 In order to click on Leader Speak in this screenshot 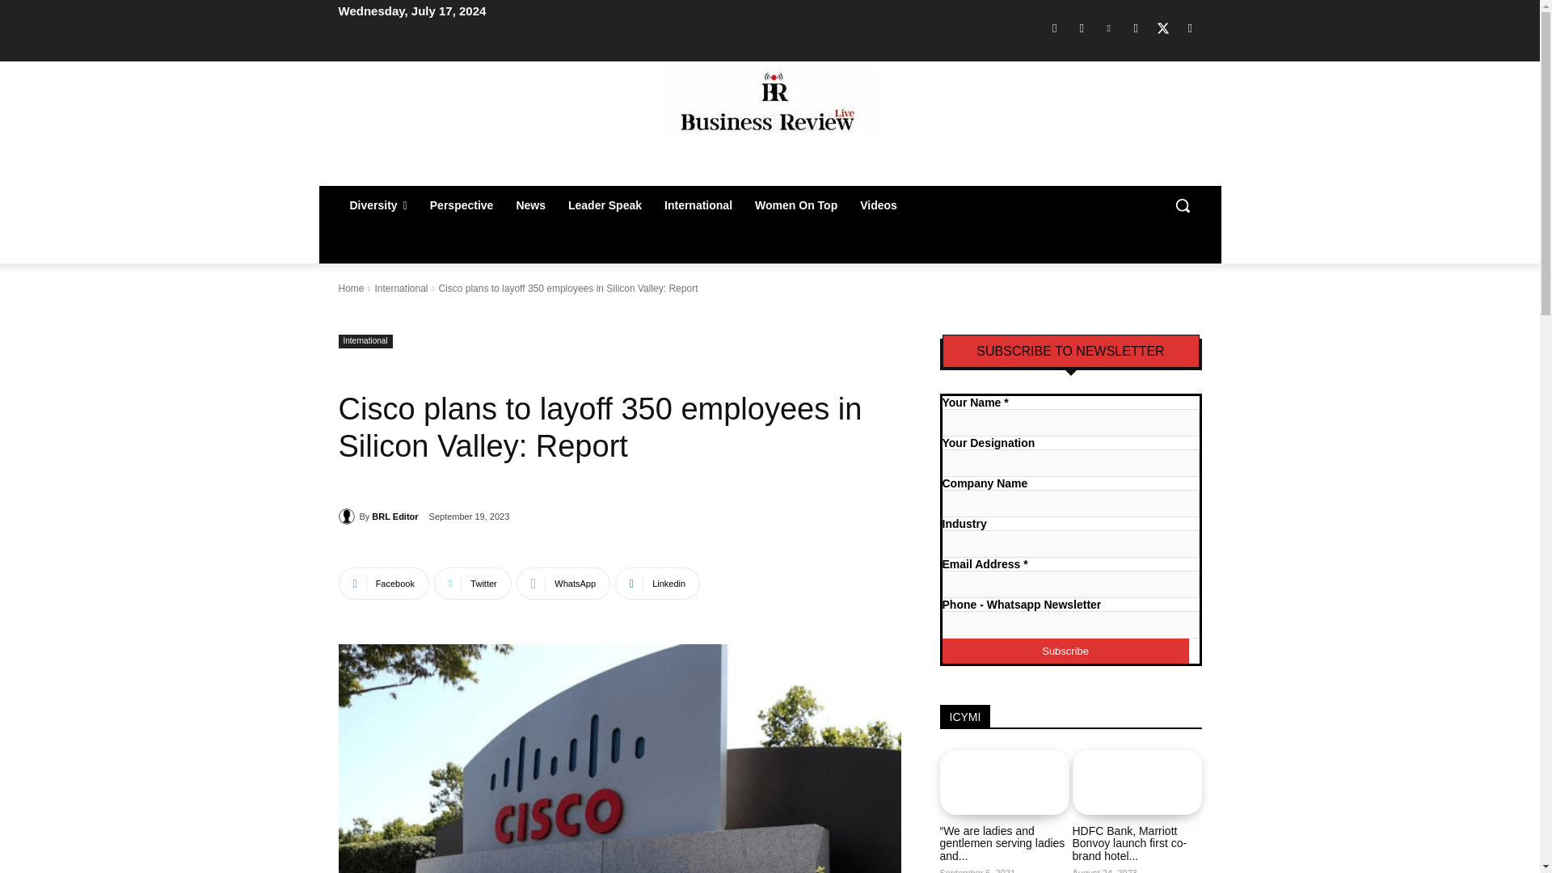, I will do `click(605, 205)`.